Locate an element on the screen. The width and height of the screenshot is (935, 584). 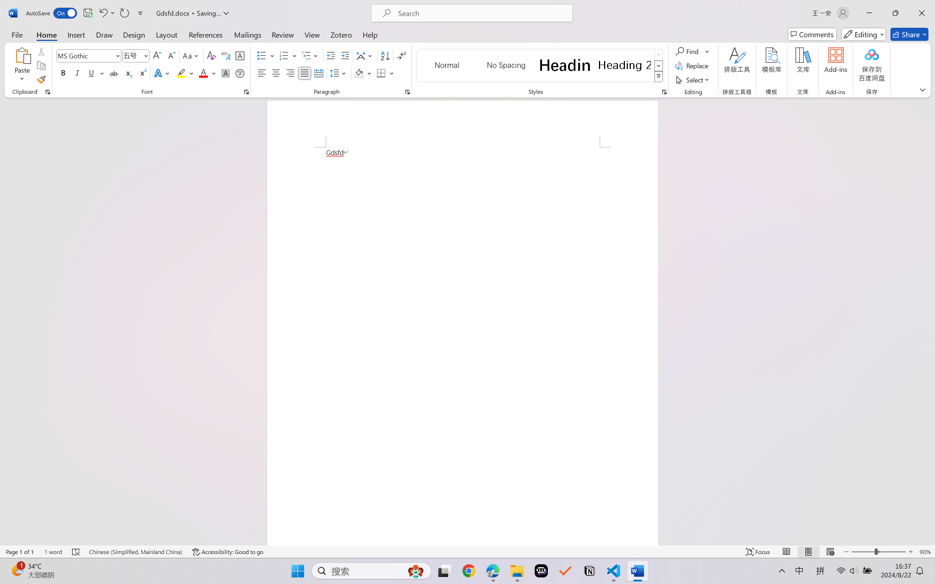
Font Color is located at coordinates (207, 73).